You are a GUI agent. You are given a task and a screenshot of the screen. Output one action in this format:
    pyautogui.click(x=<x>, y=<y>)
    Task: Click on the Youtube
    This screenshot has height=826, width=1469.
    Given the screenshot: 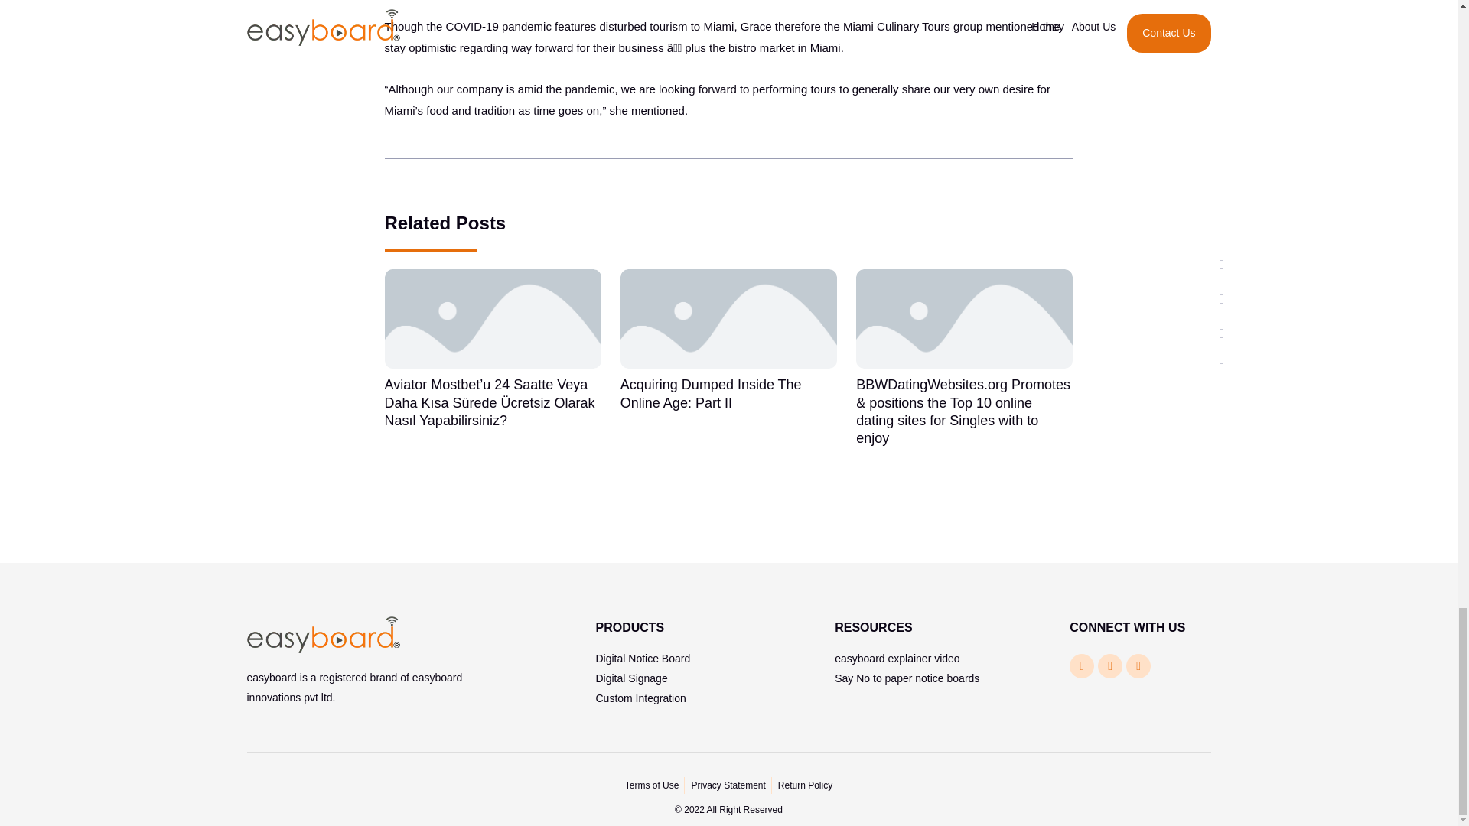 What is the action you would take?
    pyautogui.click(x=1109, y=665)
    